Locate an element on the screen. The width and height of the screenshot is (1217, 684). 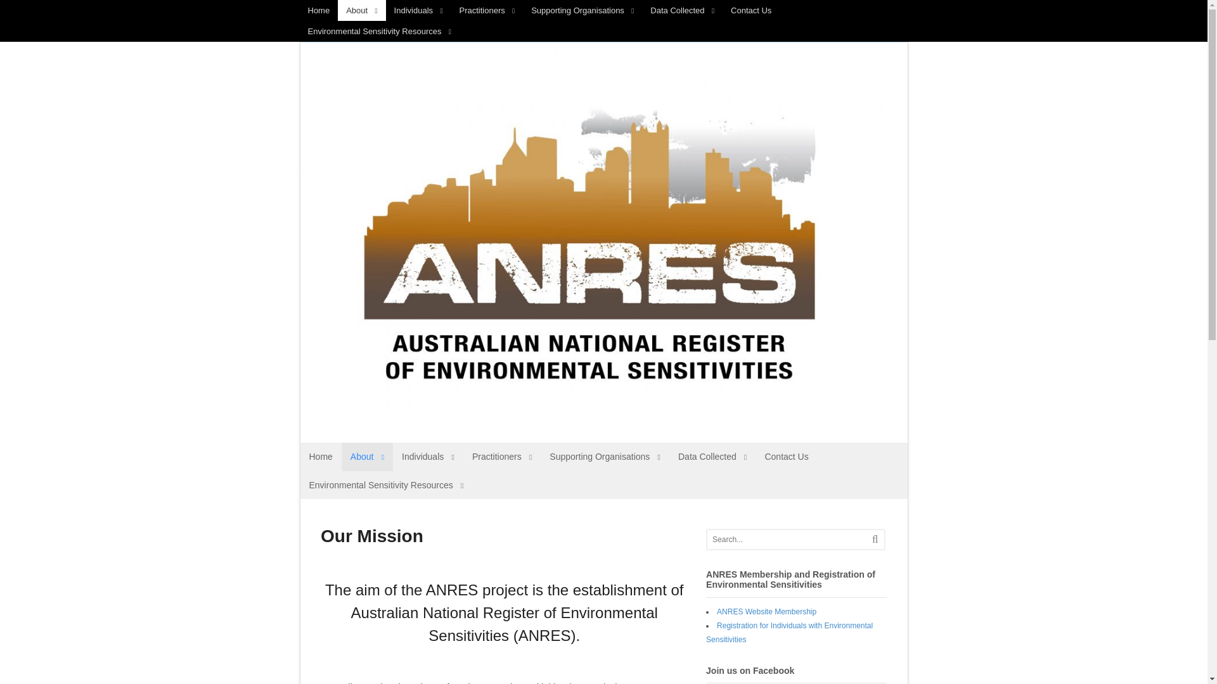
Individuals is located at coordinates (418, 10).